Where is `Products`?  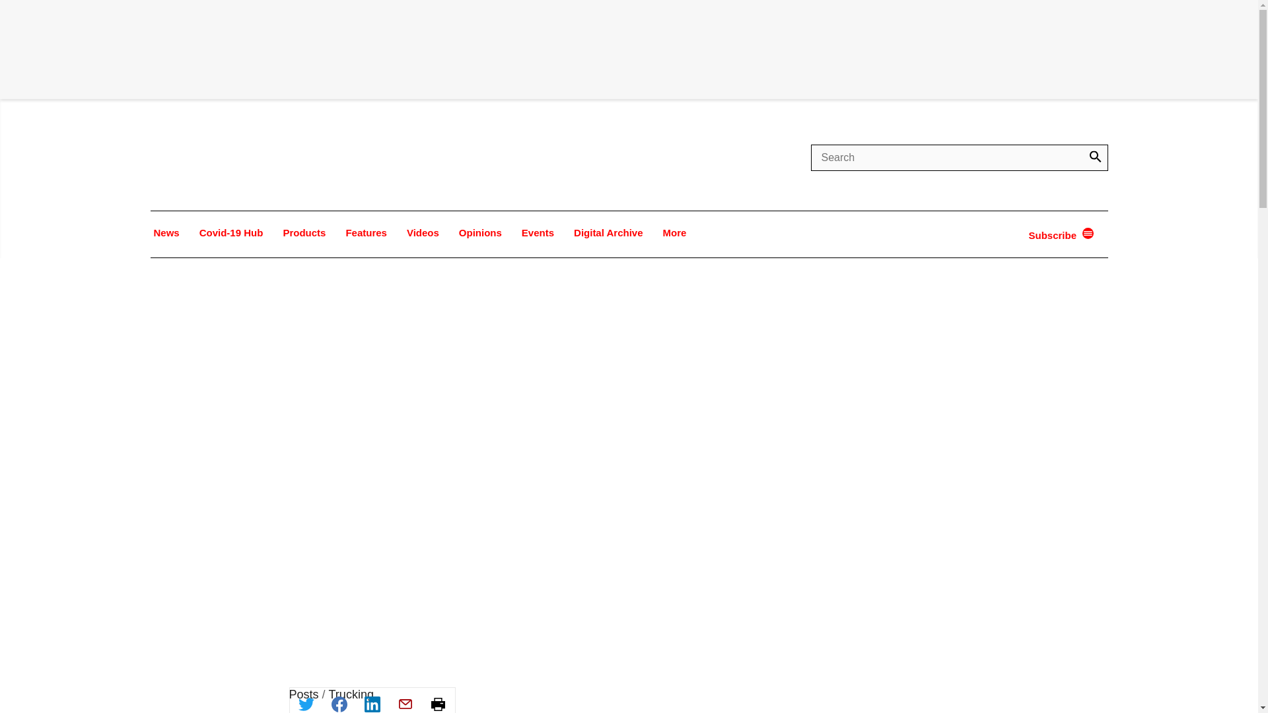
Products is located at coordinates (304, 232).